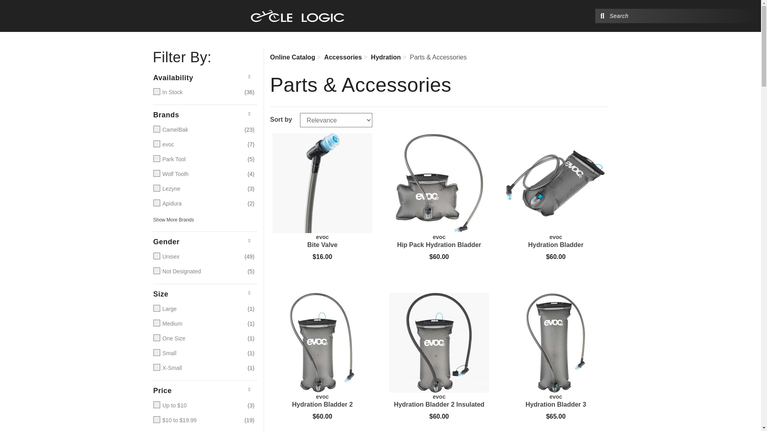 The image size is (767, 431). What do you see at coordinates (439, 241) in the screenshot?
I see `evoc Hip Pack Hydration Bladder` at bounding box center [439, 241].